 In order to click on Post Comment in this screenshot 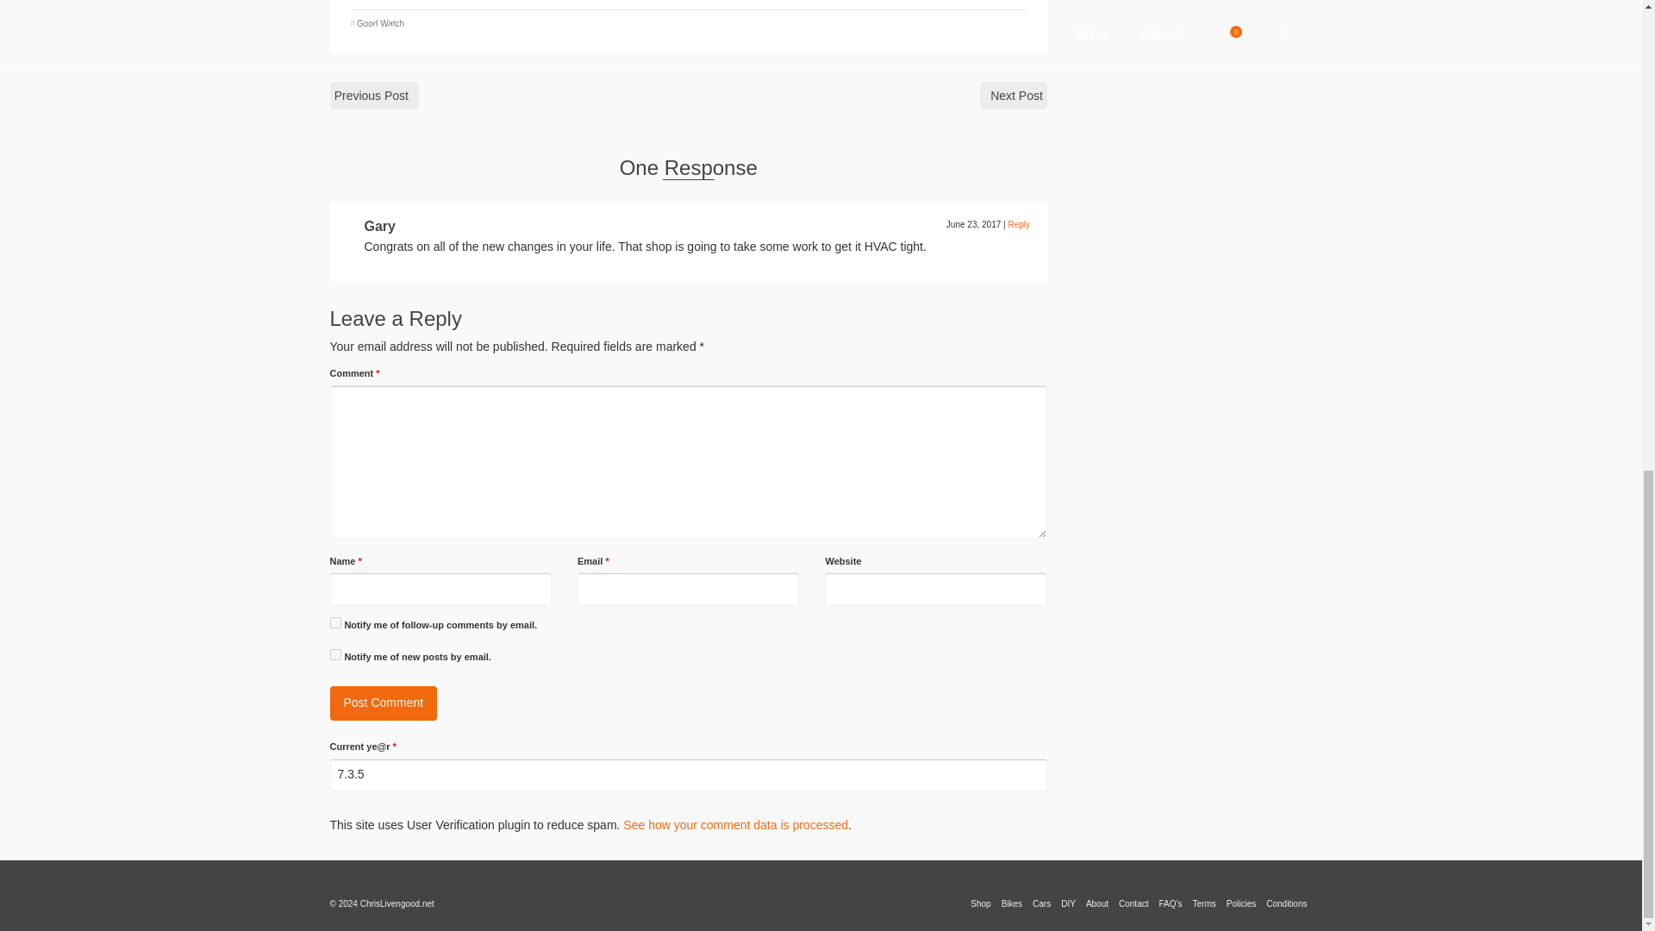, I will do `click(383, 703)`.